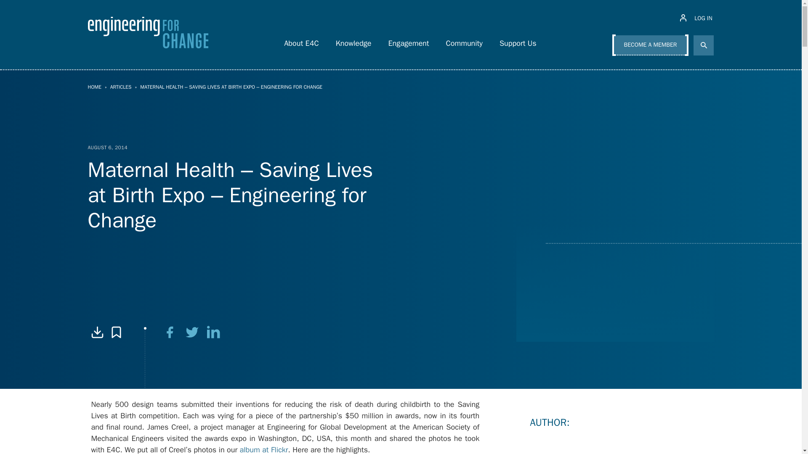 The image size is (808, 454). I want to click on Download, so click(97, 332).